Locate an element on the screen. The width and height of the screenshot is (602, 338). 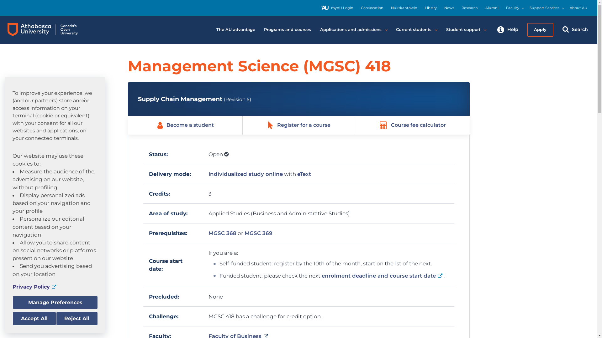
Apply is located at coordinates (541, 30).